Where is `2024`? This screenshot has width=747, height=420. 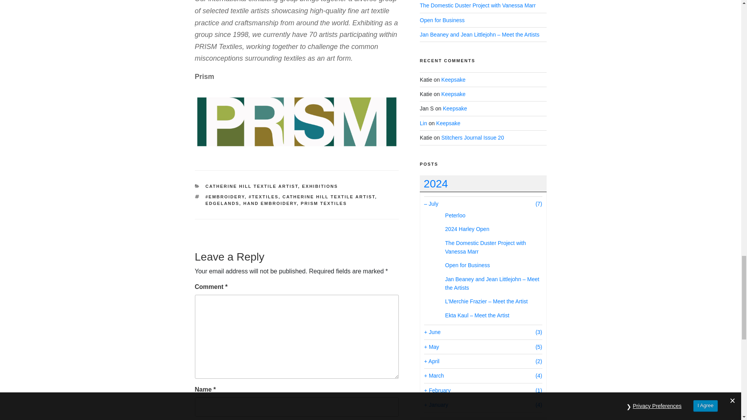
2024 is located at coordinates (483, 184).